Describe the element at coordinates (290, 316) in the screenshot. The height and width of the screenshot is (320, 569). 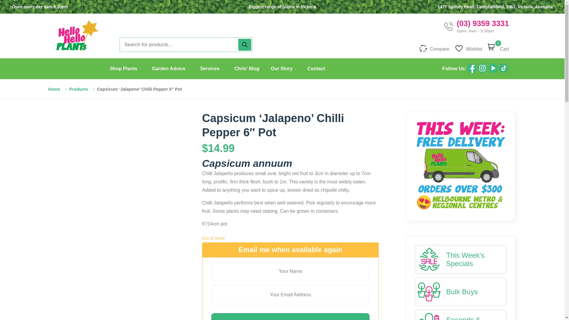
I see `Sign Up Now` at that location.